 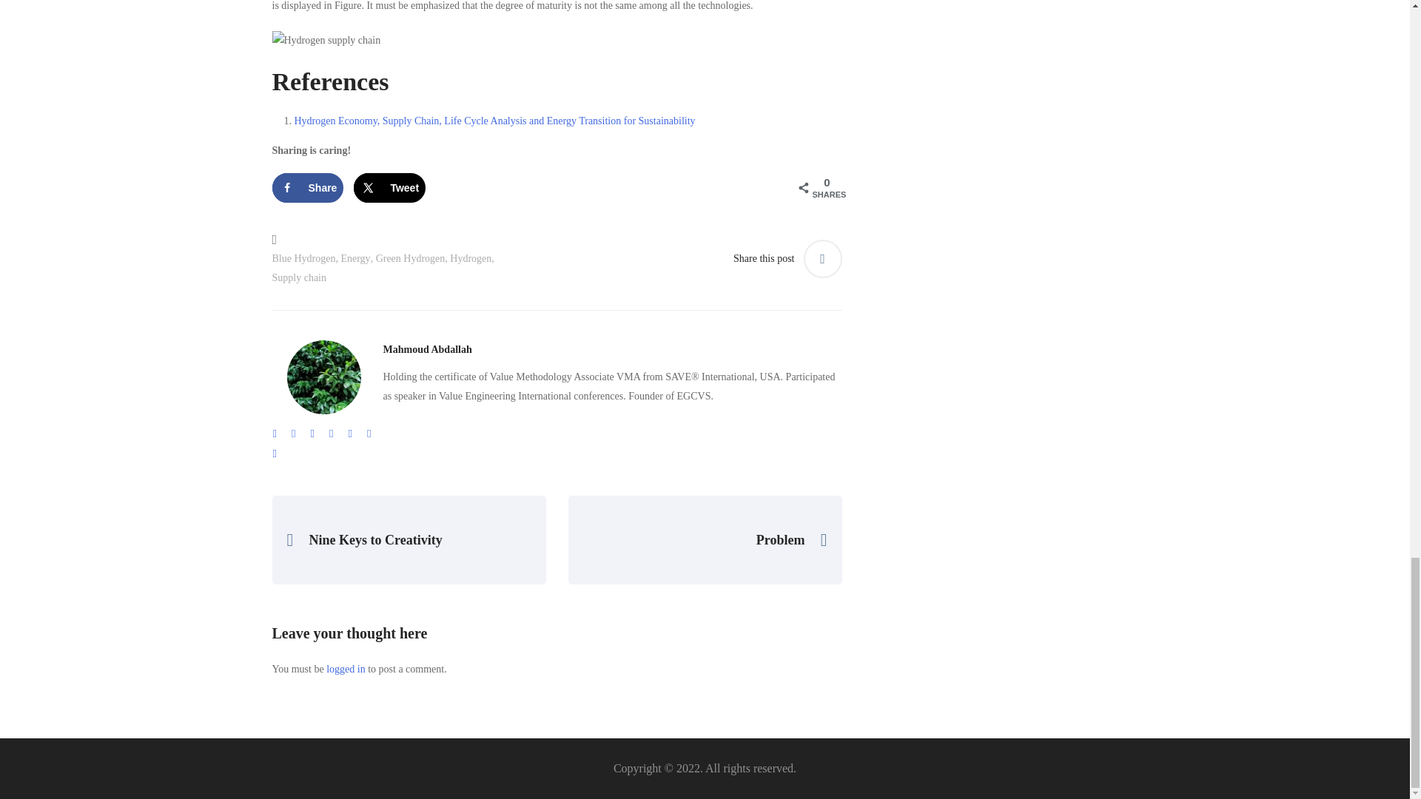 I want to click on Tweet, so click(x=389, y=188).